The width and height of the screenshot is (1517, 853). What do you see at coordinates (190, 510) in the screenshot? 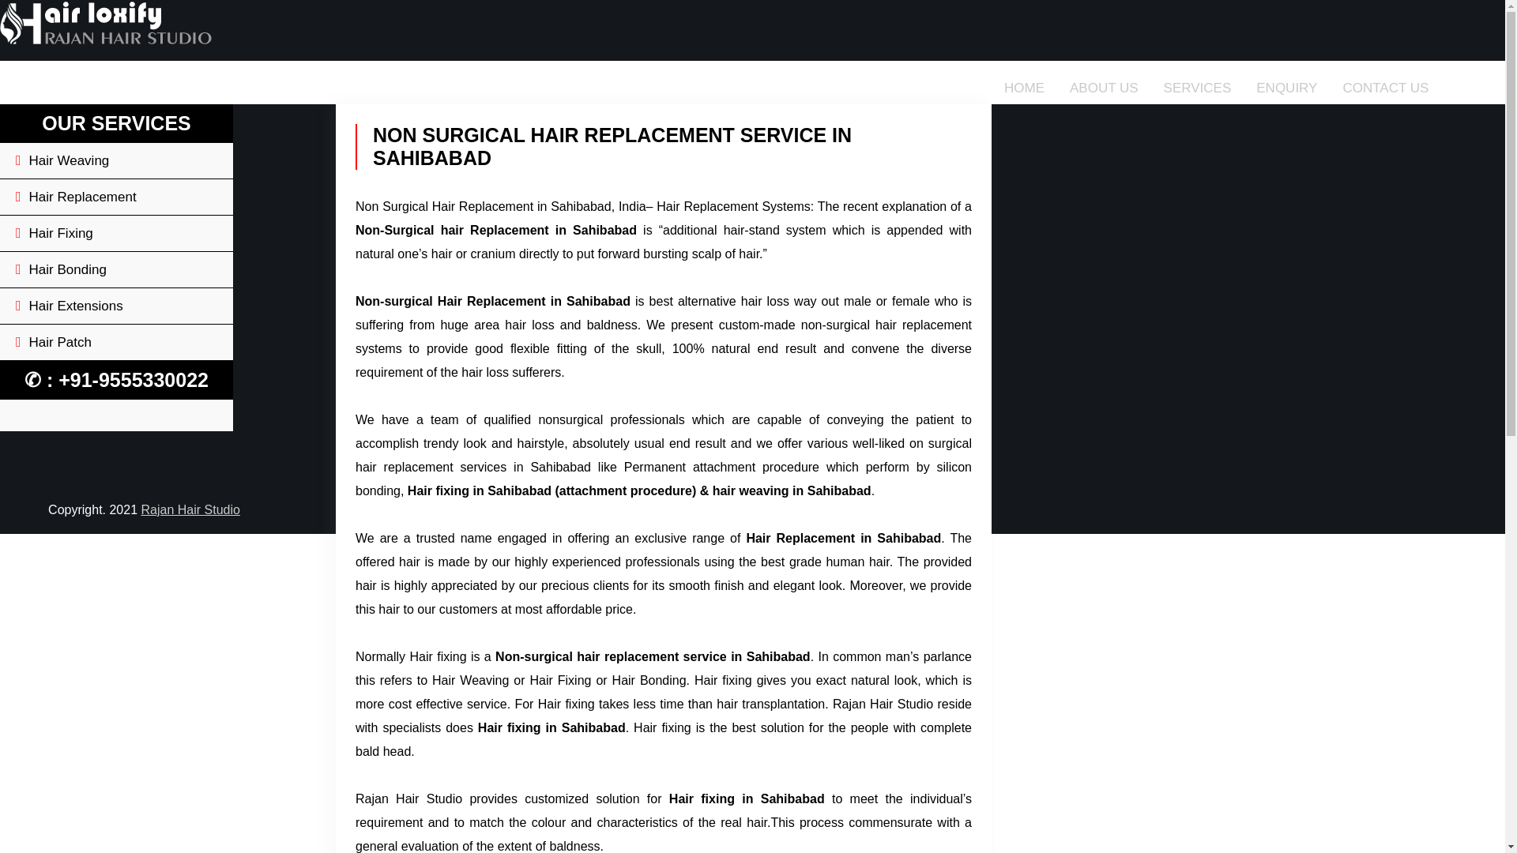
I see `Rajan Hair Studio` at bounding box center [190, 510].